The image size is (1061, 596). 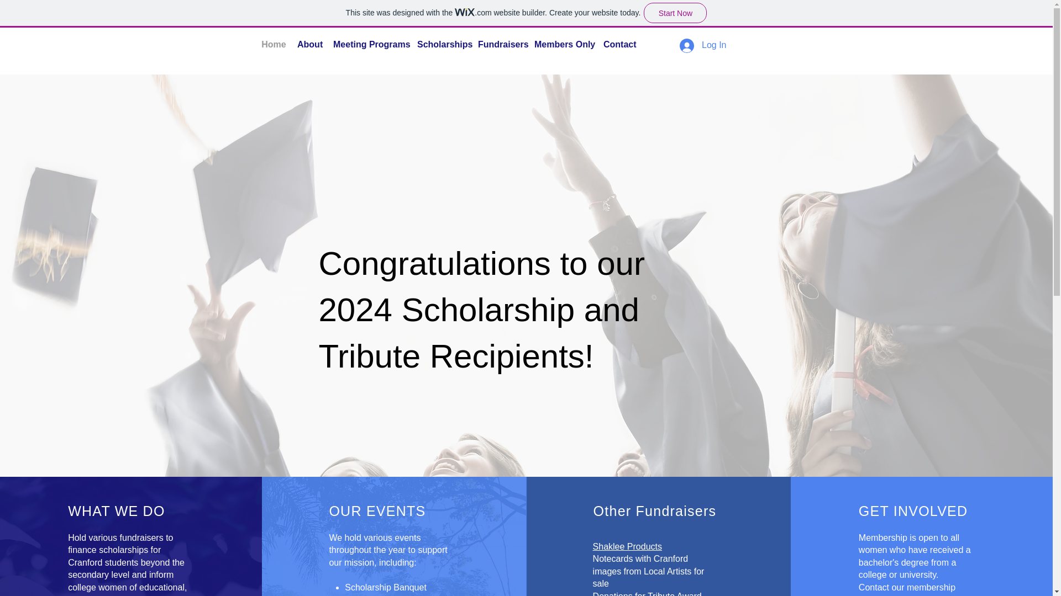 I want to click on GET INVOLVED, so click(x=913, y=510).